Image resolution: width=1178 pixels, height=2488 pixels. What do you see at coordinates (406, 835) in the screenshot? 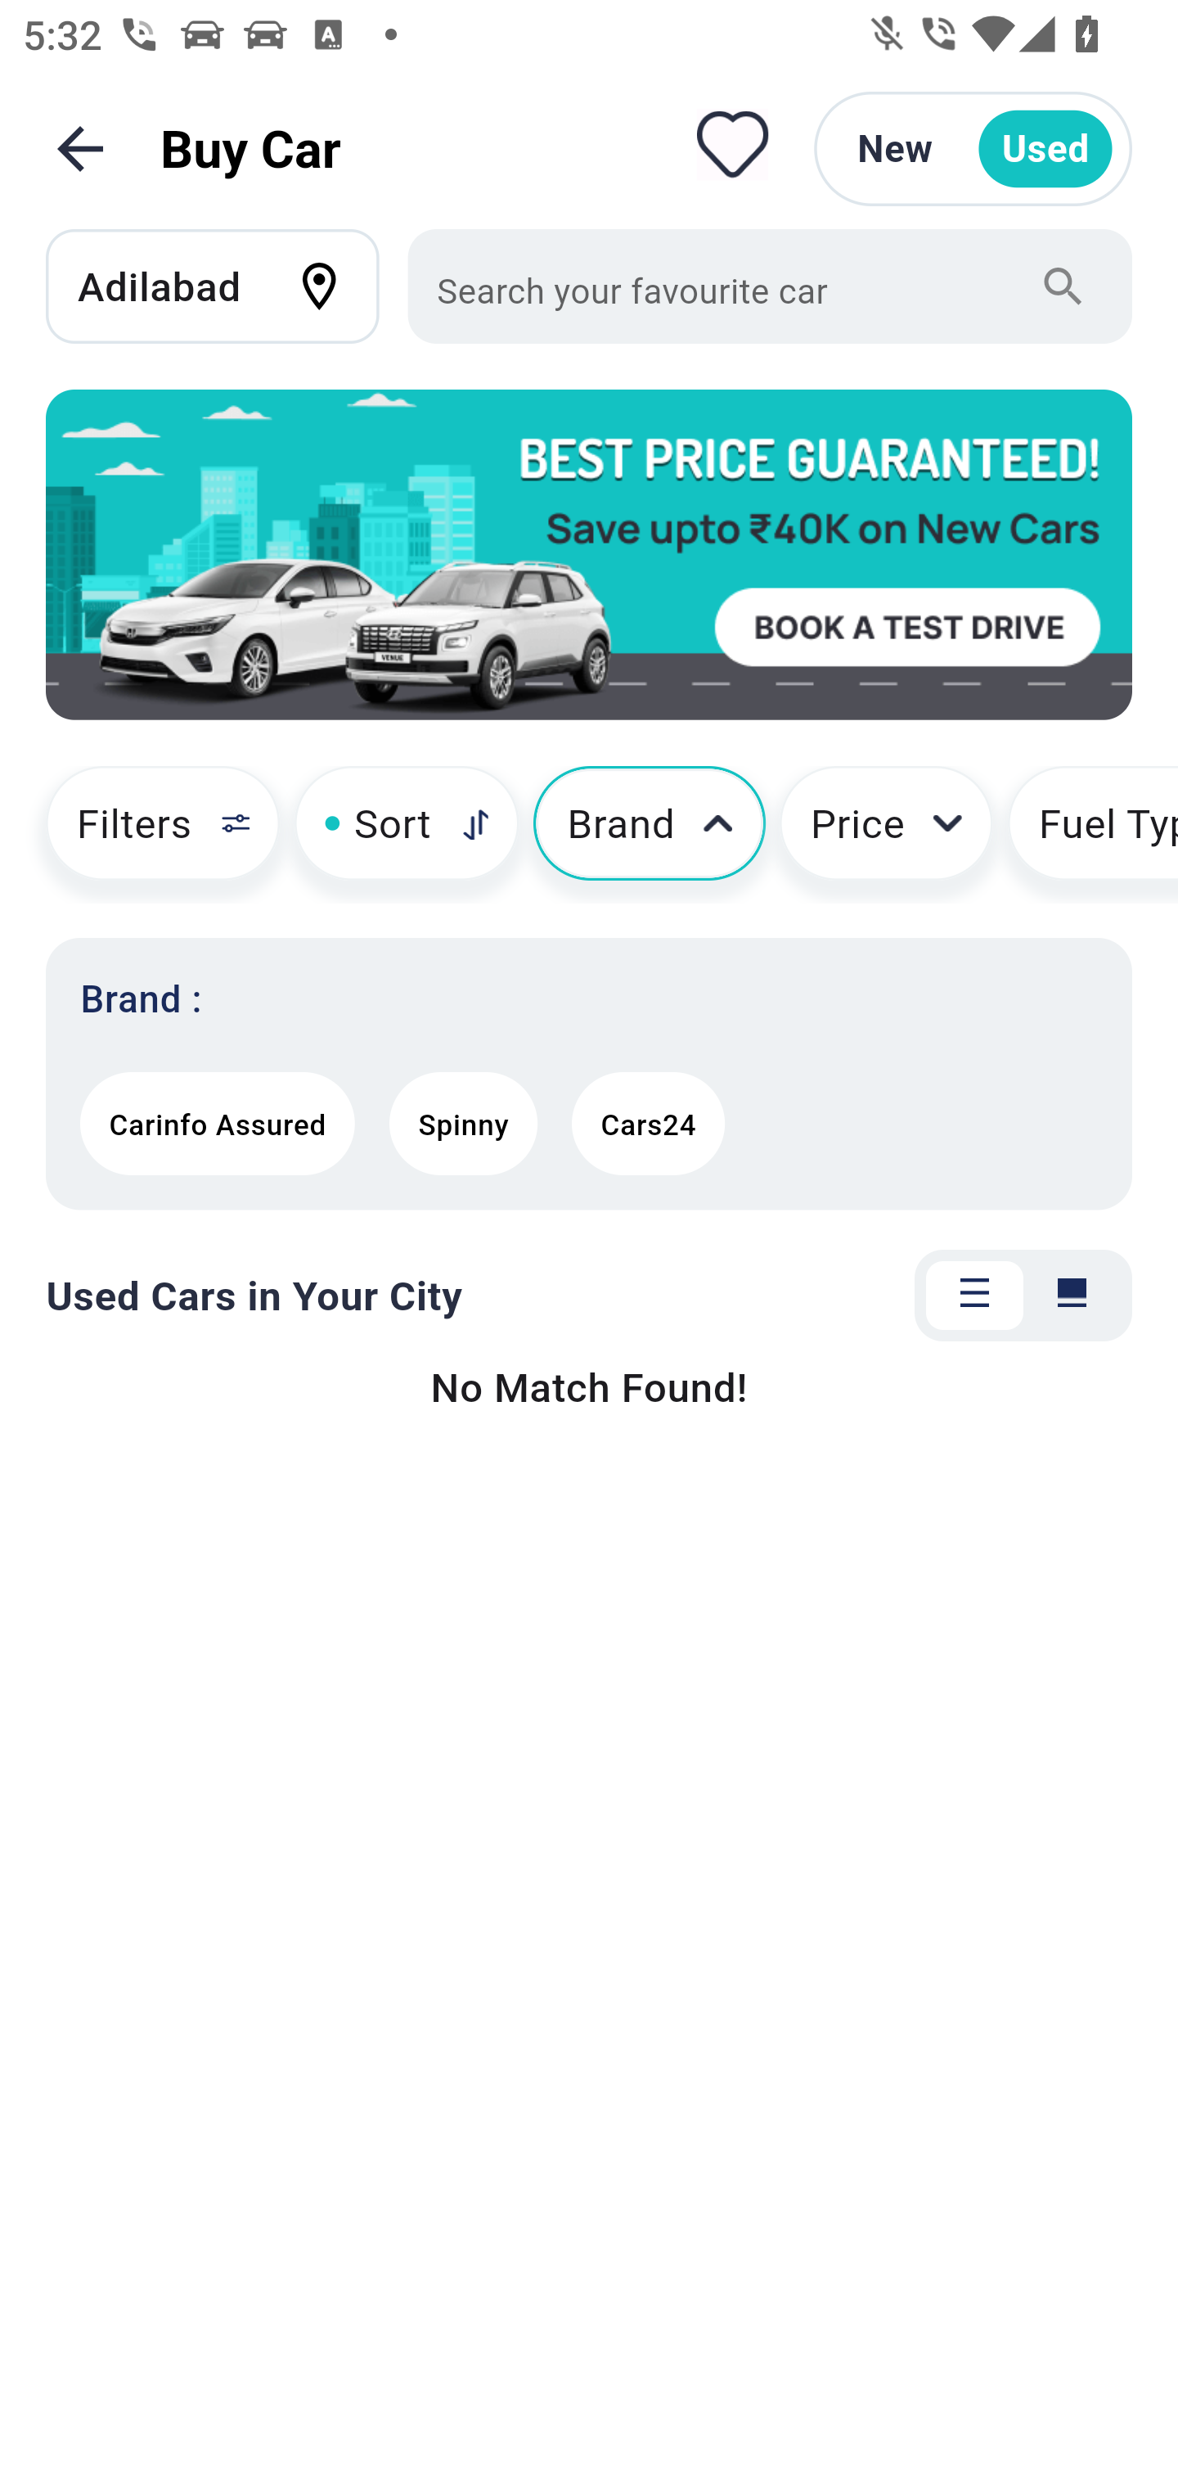
I see `Sort` at bounding box center [406, 835].